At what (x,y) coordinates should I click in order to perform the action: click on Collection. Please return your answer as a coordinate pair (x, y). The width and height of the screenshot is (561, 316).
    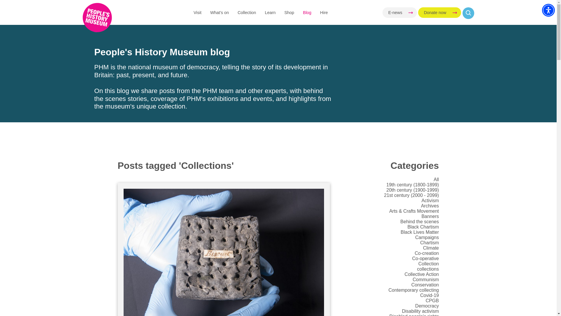
    Looking at the image, I should click on (247, 12).